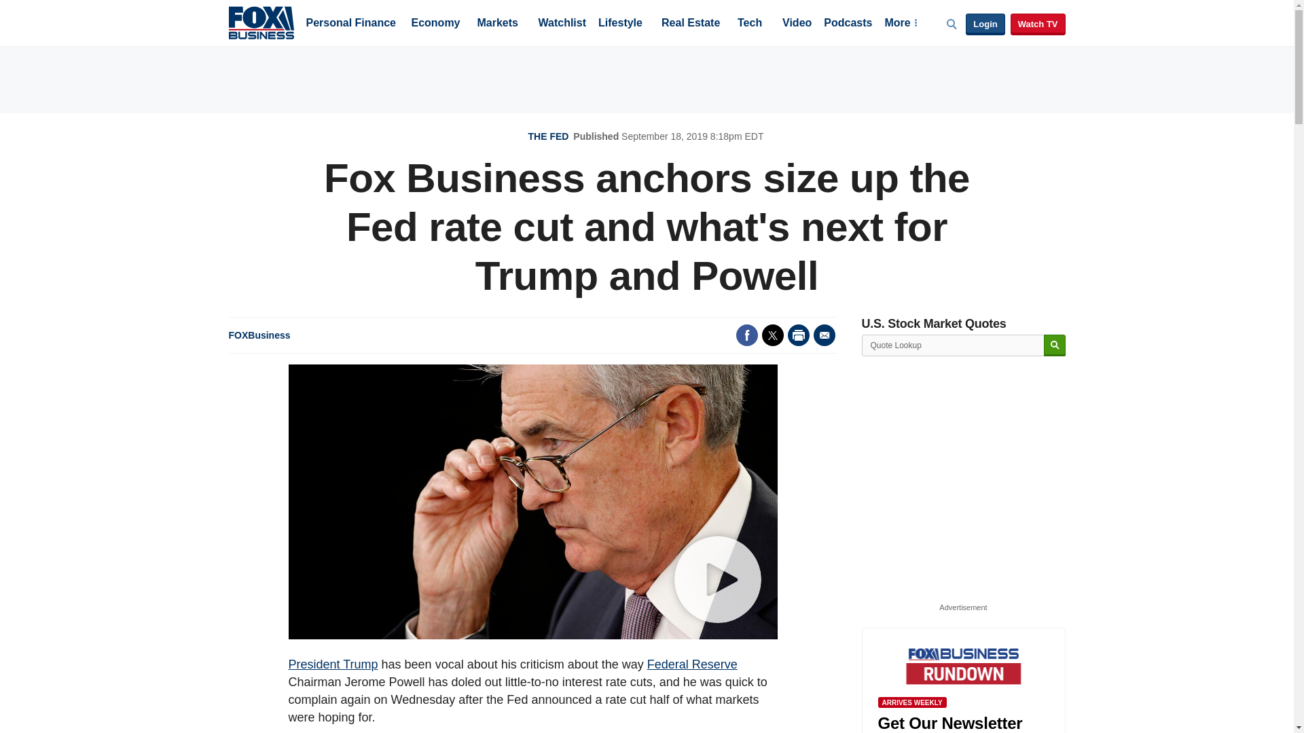  What do you see at coordinates (1038, 24) in the screenshot?
I see `Watch TV` at bounding box center [1038, 24].